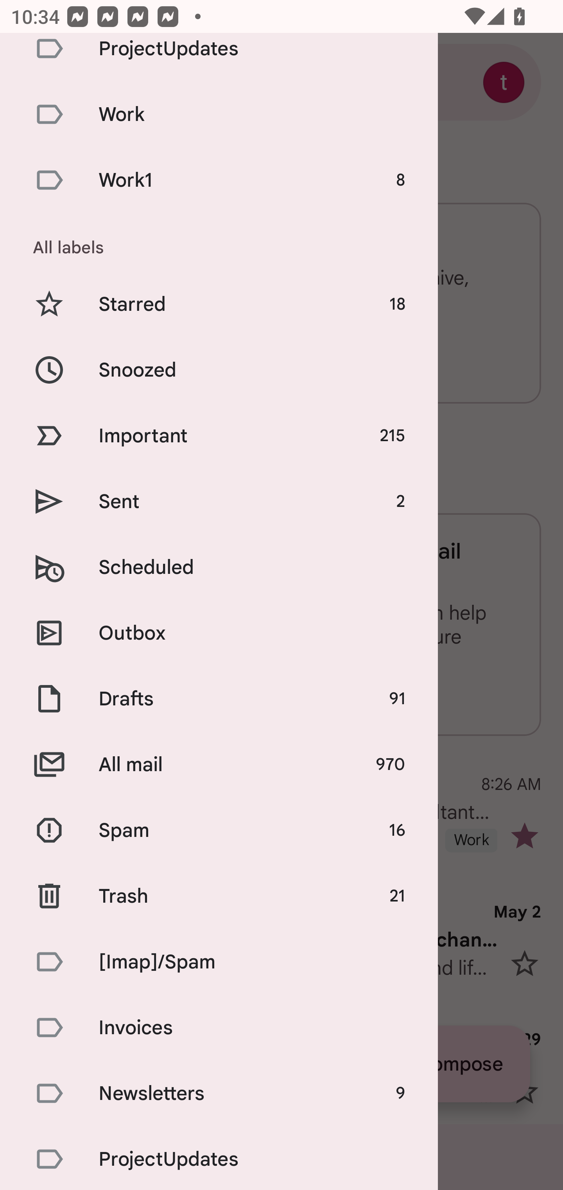 This screenshot has width=563, height=1190. What do you see at coordinates (219, 962) in the screenshot?
I see `[Imap]/Spam` at bounding box center [219, 962].